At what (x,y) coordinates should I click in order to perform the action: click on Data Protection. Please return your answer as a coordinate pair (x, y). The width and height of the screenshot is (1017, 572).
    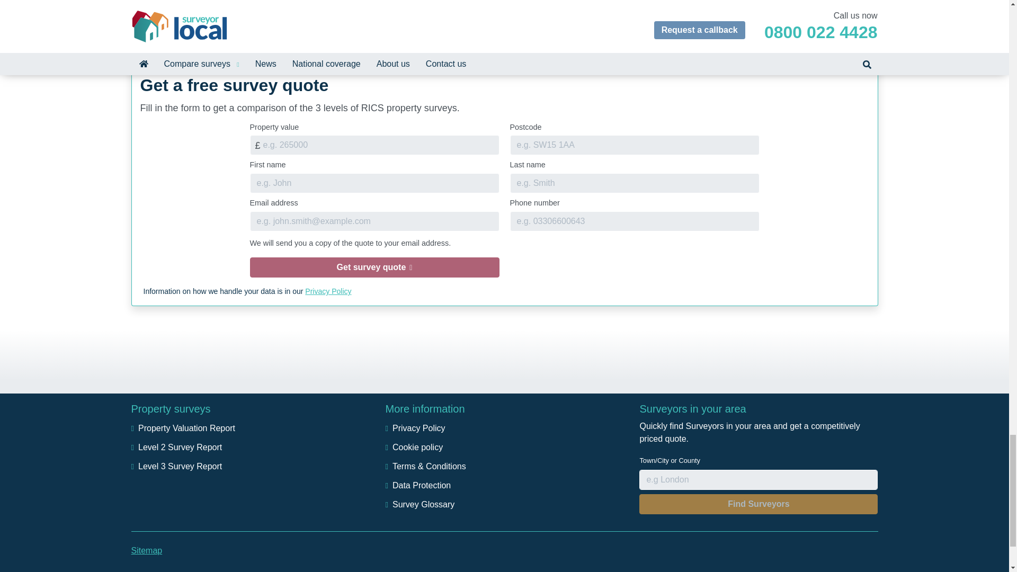
    Looking at the image, I should click on (417, 485).